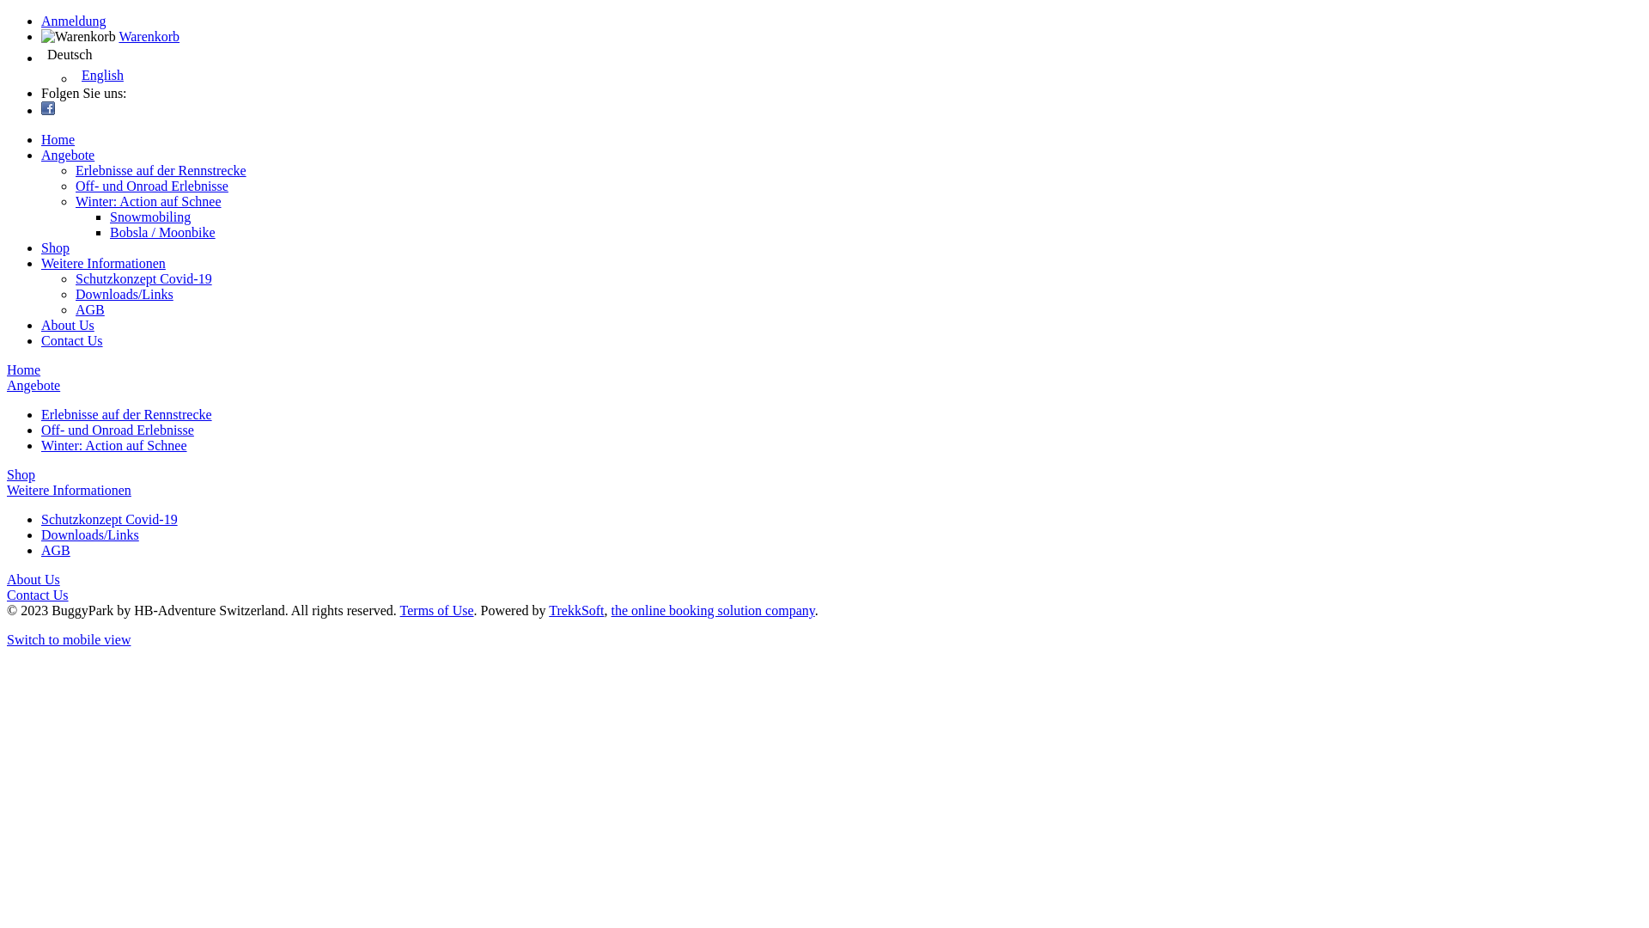  I want to click on Downloads/Links, so click(90, 534).